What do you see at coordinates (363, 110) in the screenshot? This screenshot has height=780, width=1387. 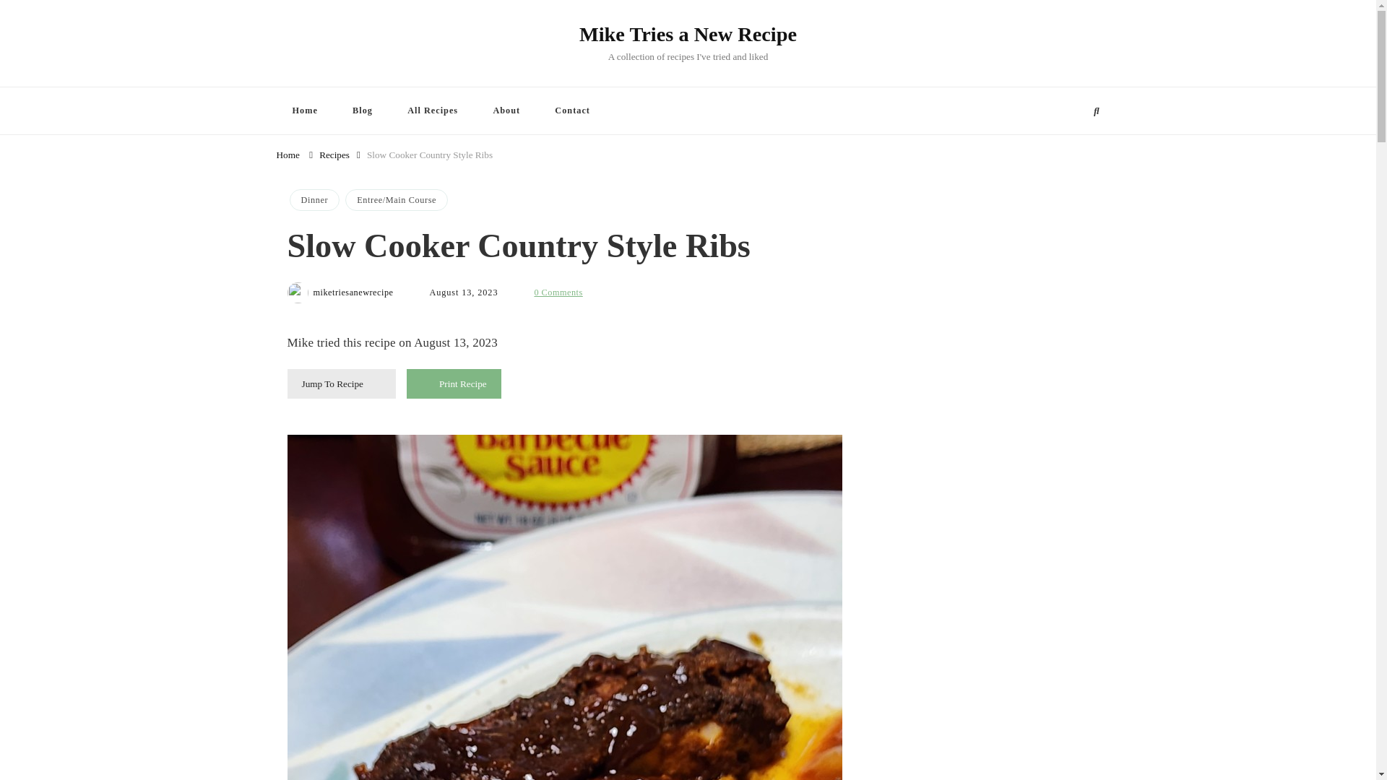 I see `Blog` at bounding box center [363, 110].